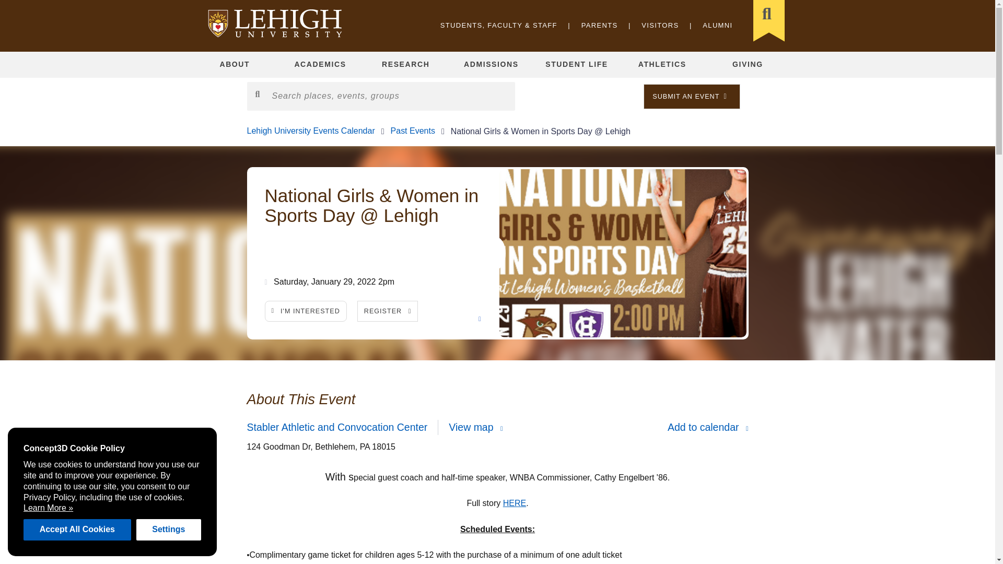 Image resolution: width=1003 pixels, height=564 pixels. I want to click on VISITORS, so click(660, 25).